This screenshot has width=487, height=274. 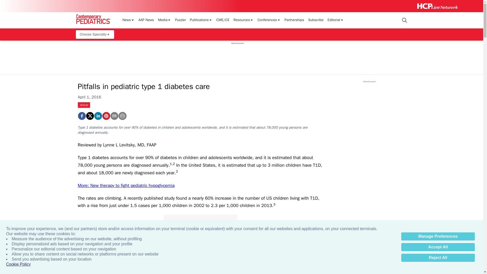 I want to click on AAP News, so click(x=146, y=20).